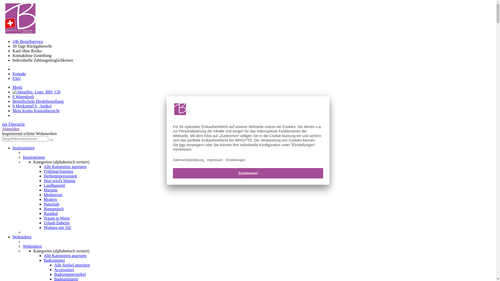 This screenshot has width=500, height=281. I want to click on Badezimmer, so click(54, 260).